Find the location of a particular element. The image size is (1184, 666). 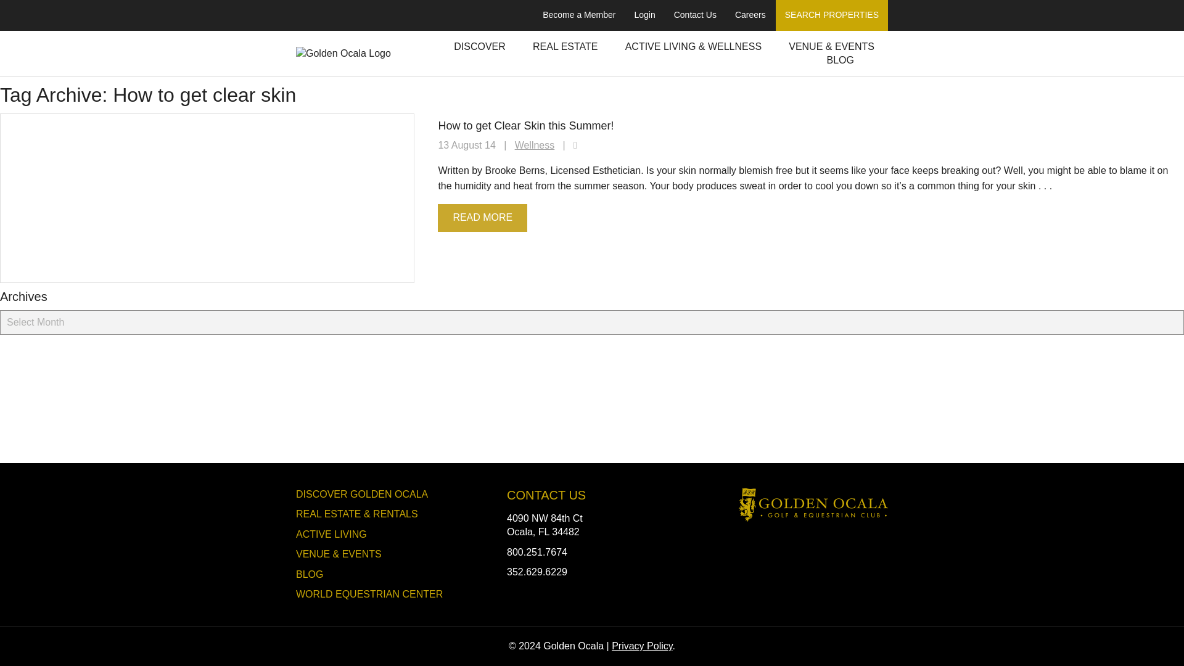

Contact Us is located at coordinates (694, 15).